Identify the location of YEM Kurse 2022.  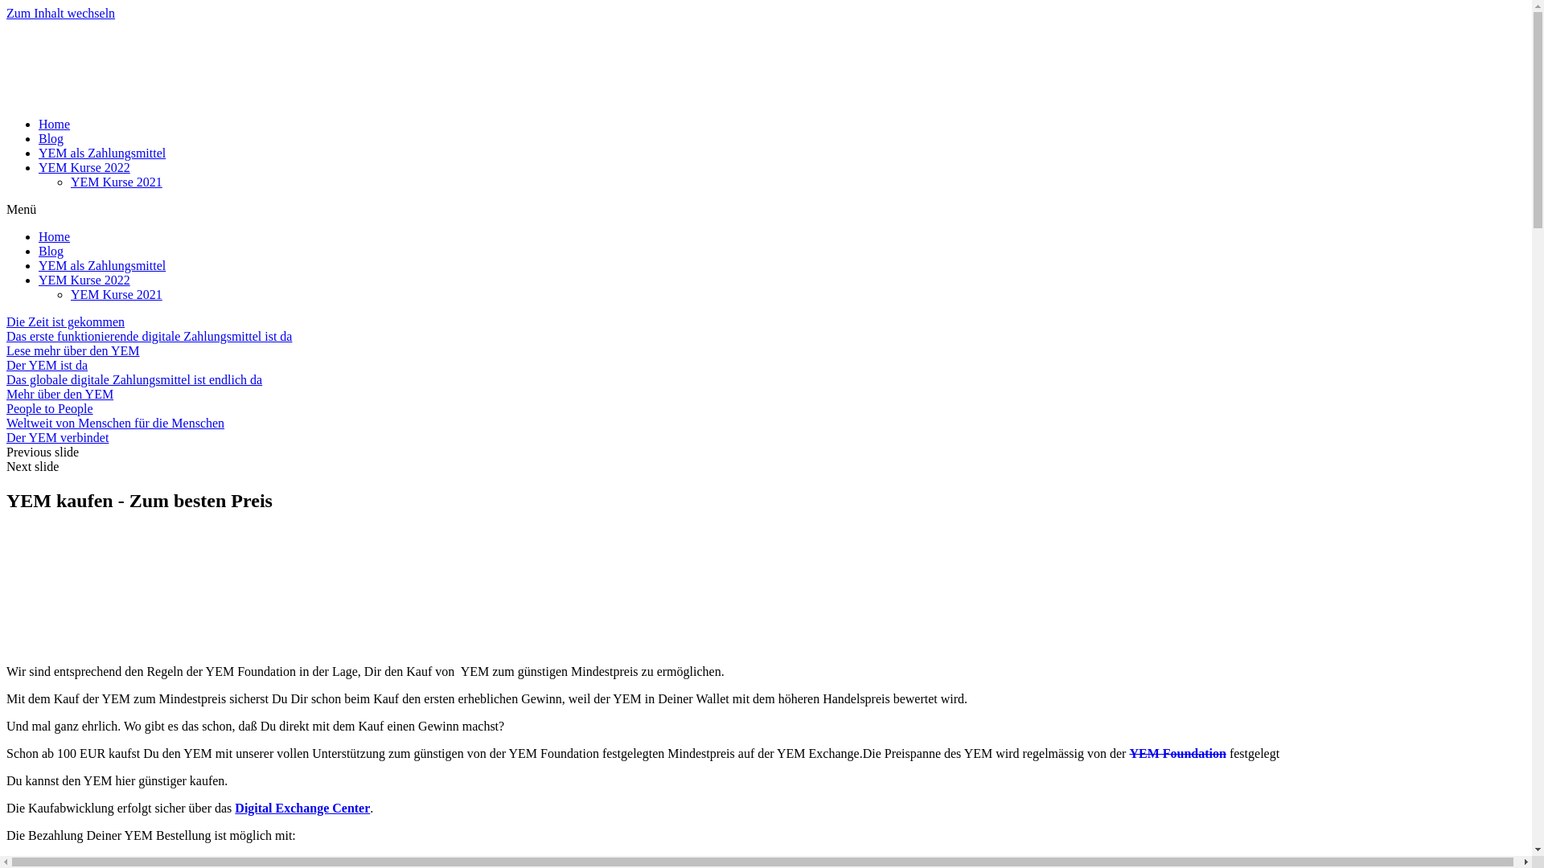
(84, 280).